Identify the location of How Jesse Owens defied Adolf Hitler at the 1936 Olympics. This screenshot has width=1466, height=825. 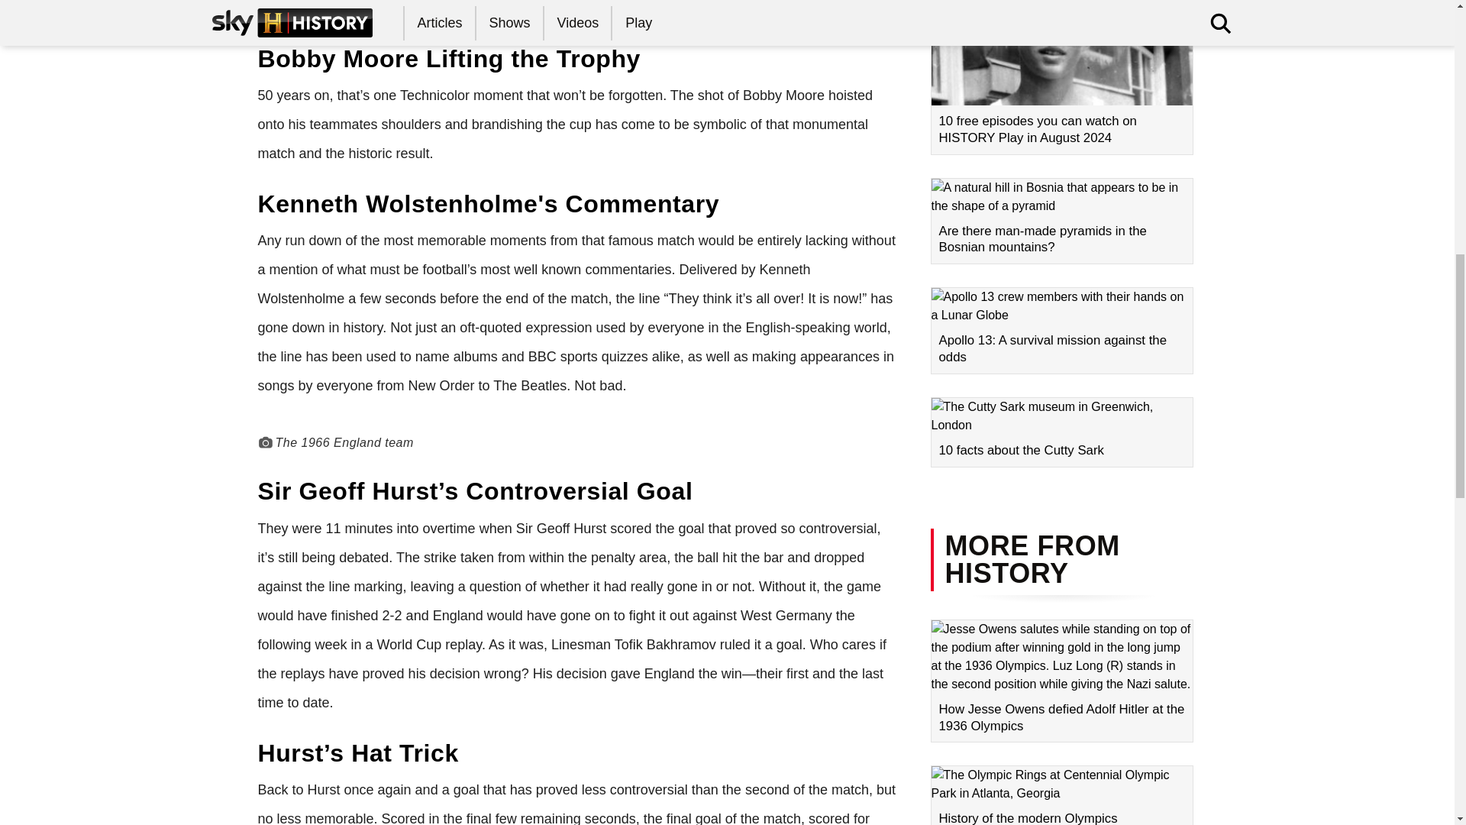
(1061, 681).